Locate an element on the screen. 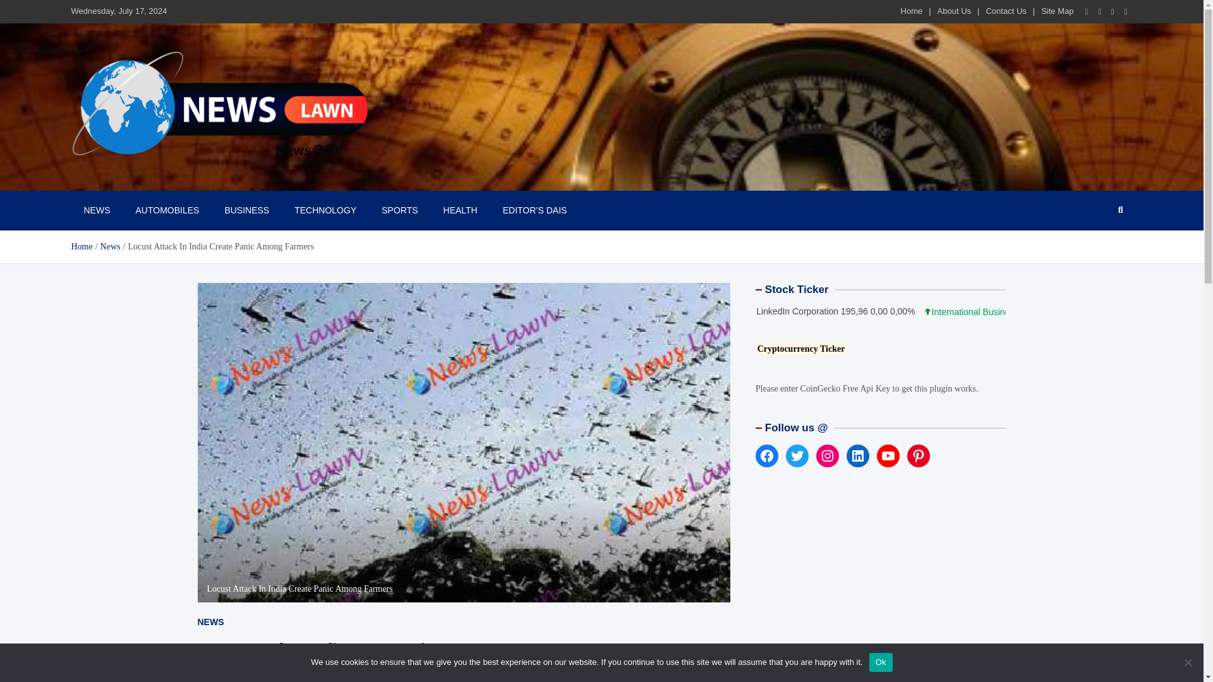 Image resolution: width=1213 pixels, height=682 pixels. Locust Attack In India Create Panic Among Farmers is located at coordinates (224, 672).